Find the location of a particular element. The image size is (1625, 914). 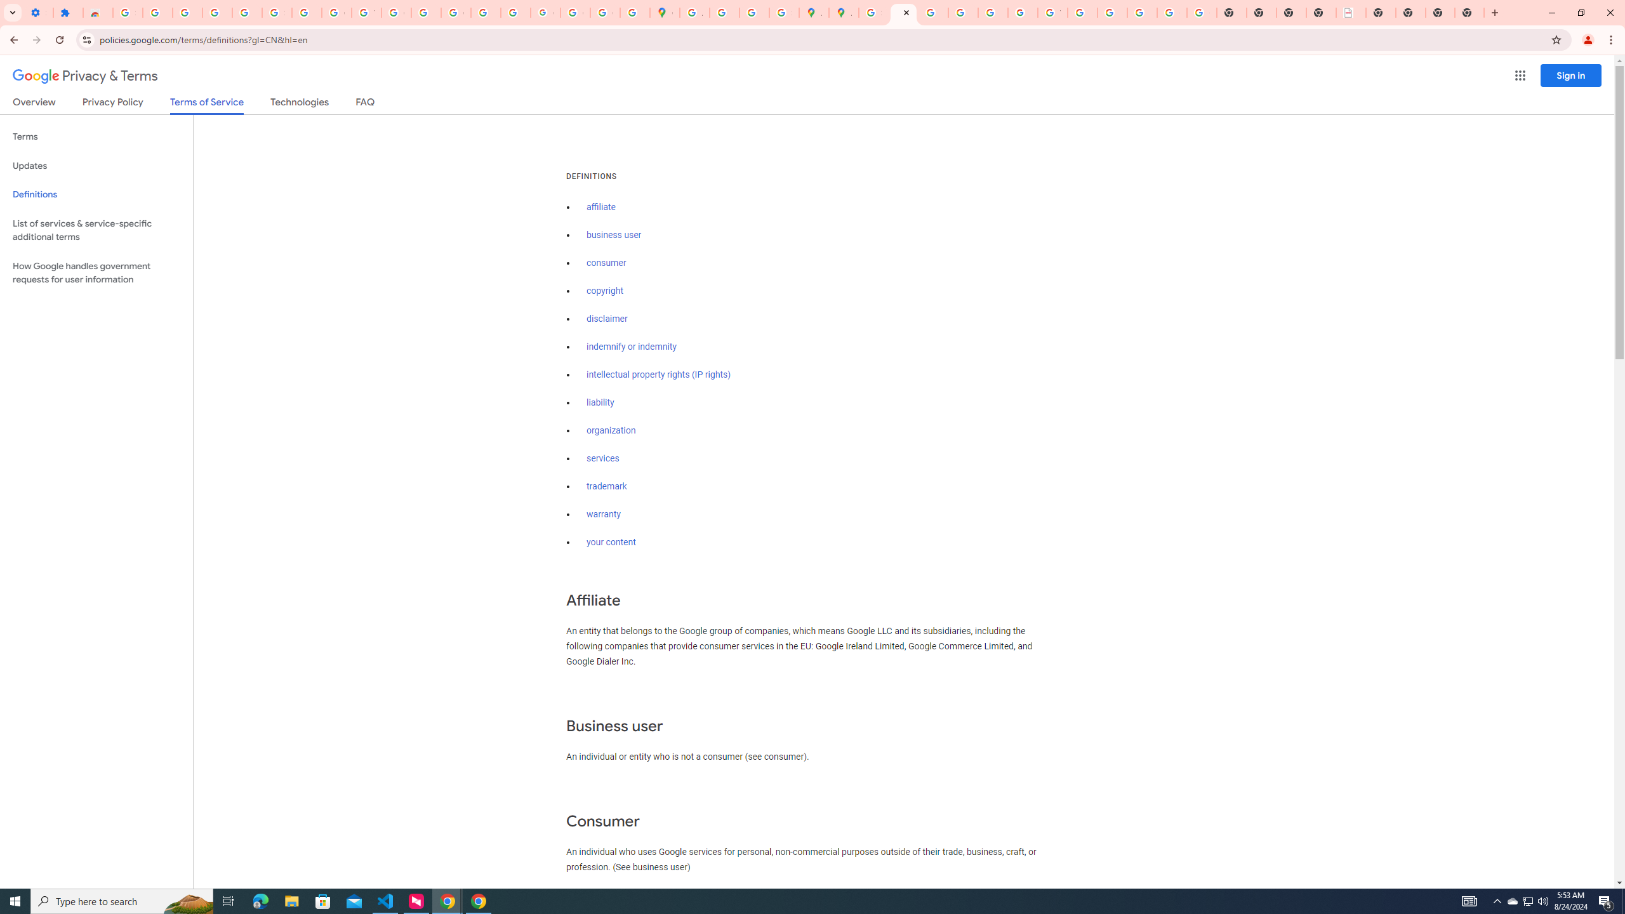

Privacy Policy is located at coordinates (112, 104).